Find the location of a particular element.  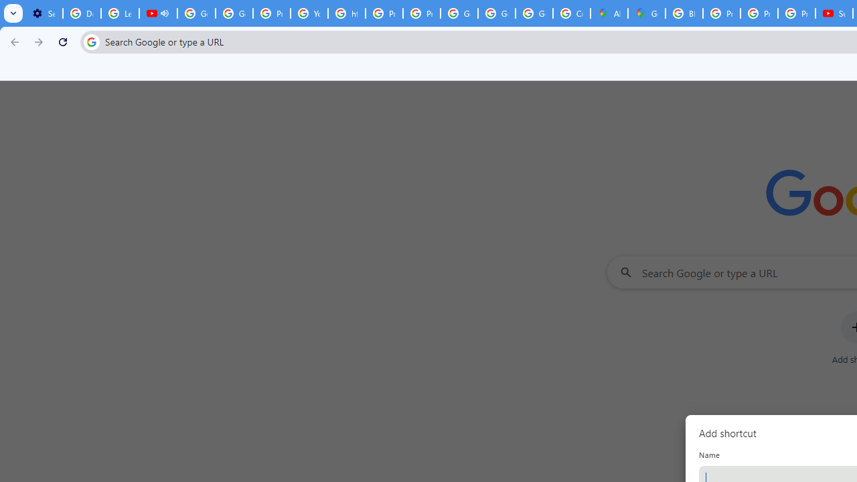

Google Account Help is located at coordinates (234, 13).